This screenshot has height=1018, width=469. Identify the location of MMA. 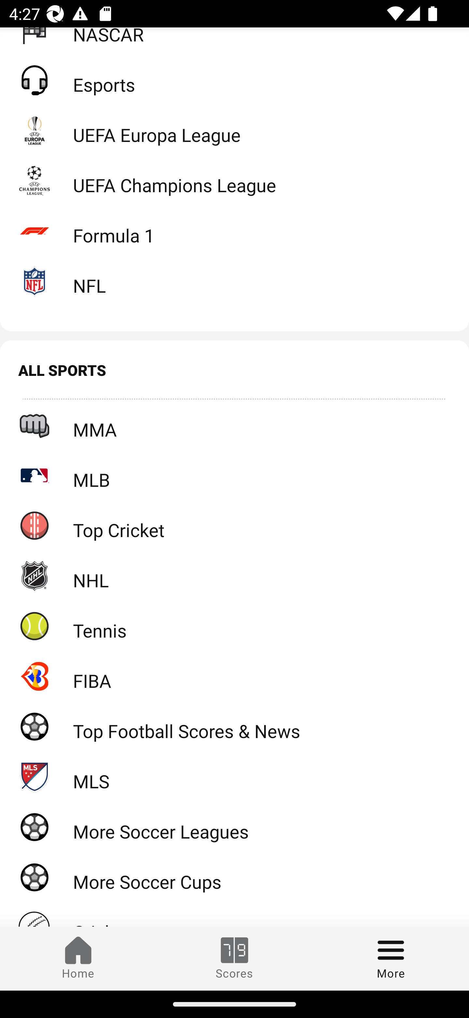
(234, 425).